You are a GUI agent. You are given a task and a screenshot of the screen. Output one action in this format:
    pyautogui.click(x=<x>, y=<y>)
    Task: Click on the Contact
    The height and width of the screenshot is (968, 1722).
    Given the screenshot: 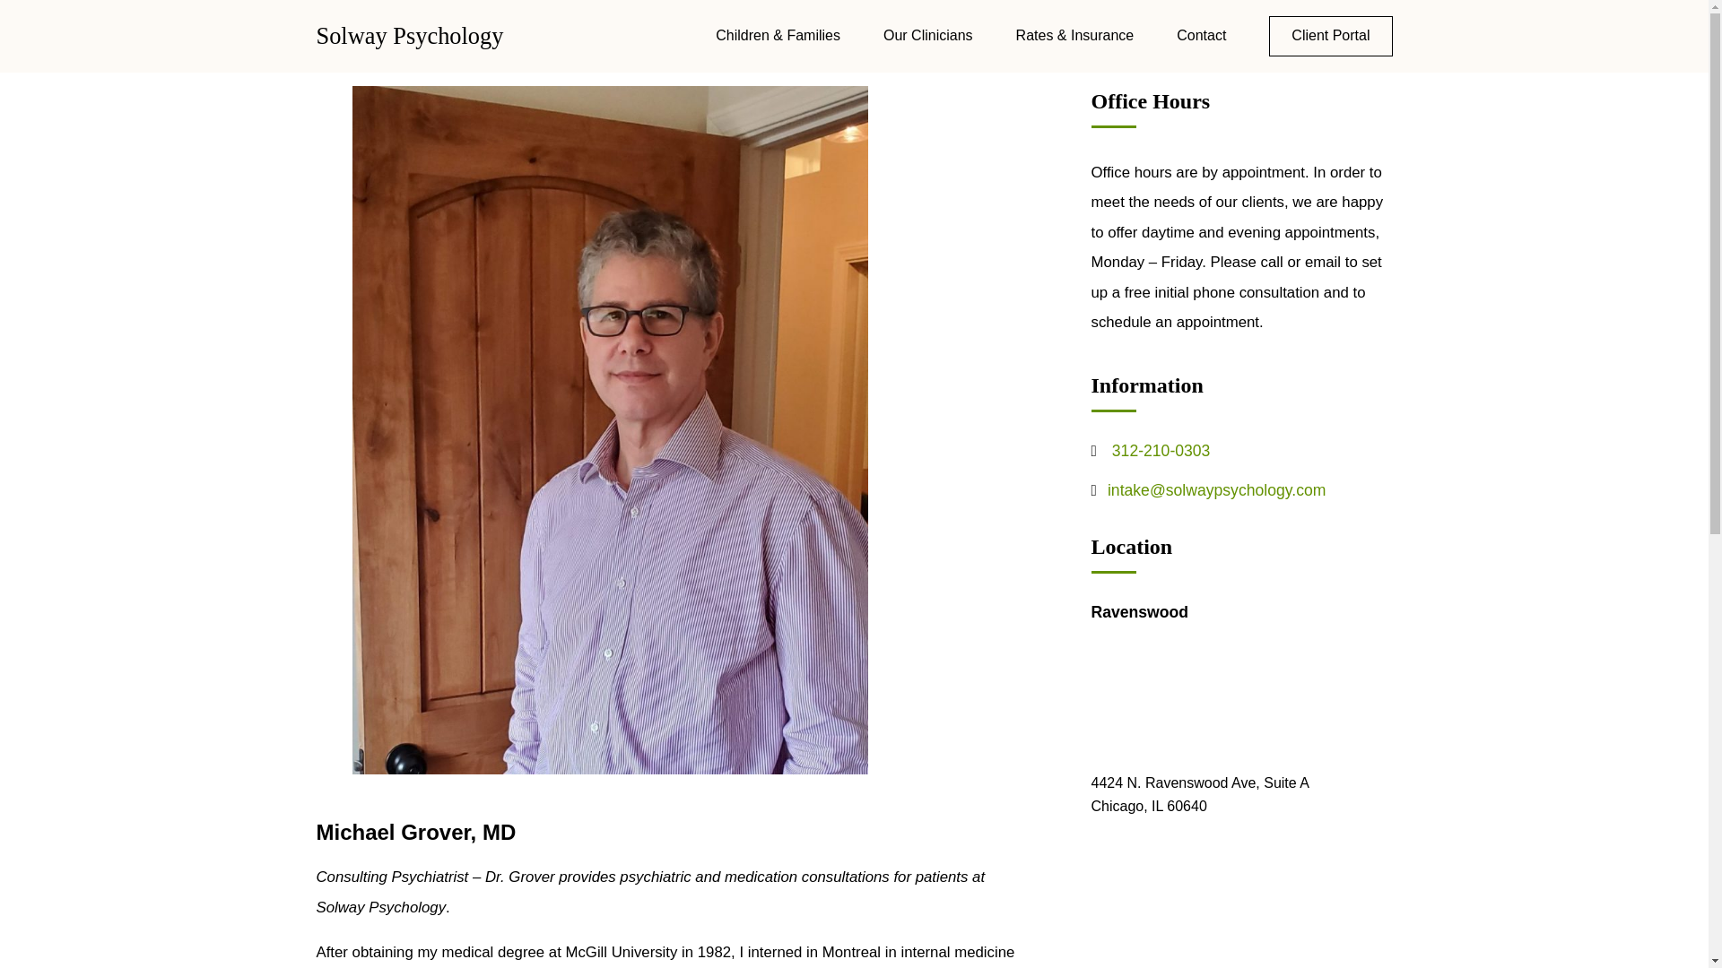 What is the action you would take?
    pyautogui.click(x=1201, y=36)
    